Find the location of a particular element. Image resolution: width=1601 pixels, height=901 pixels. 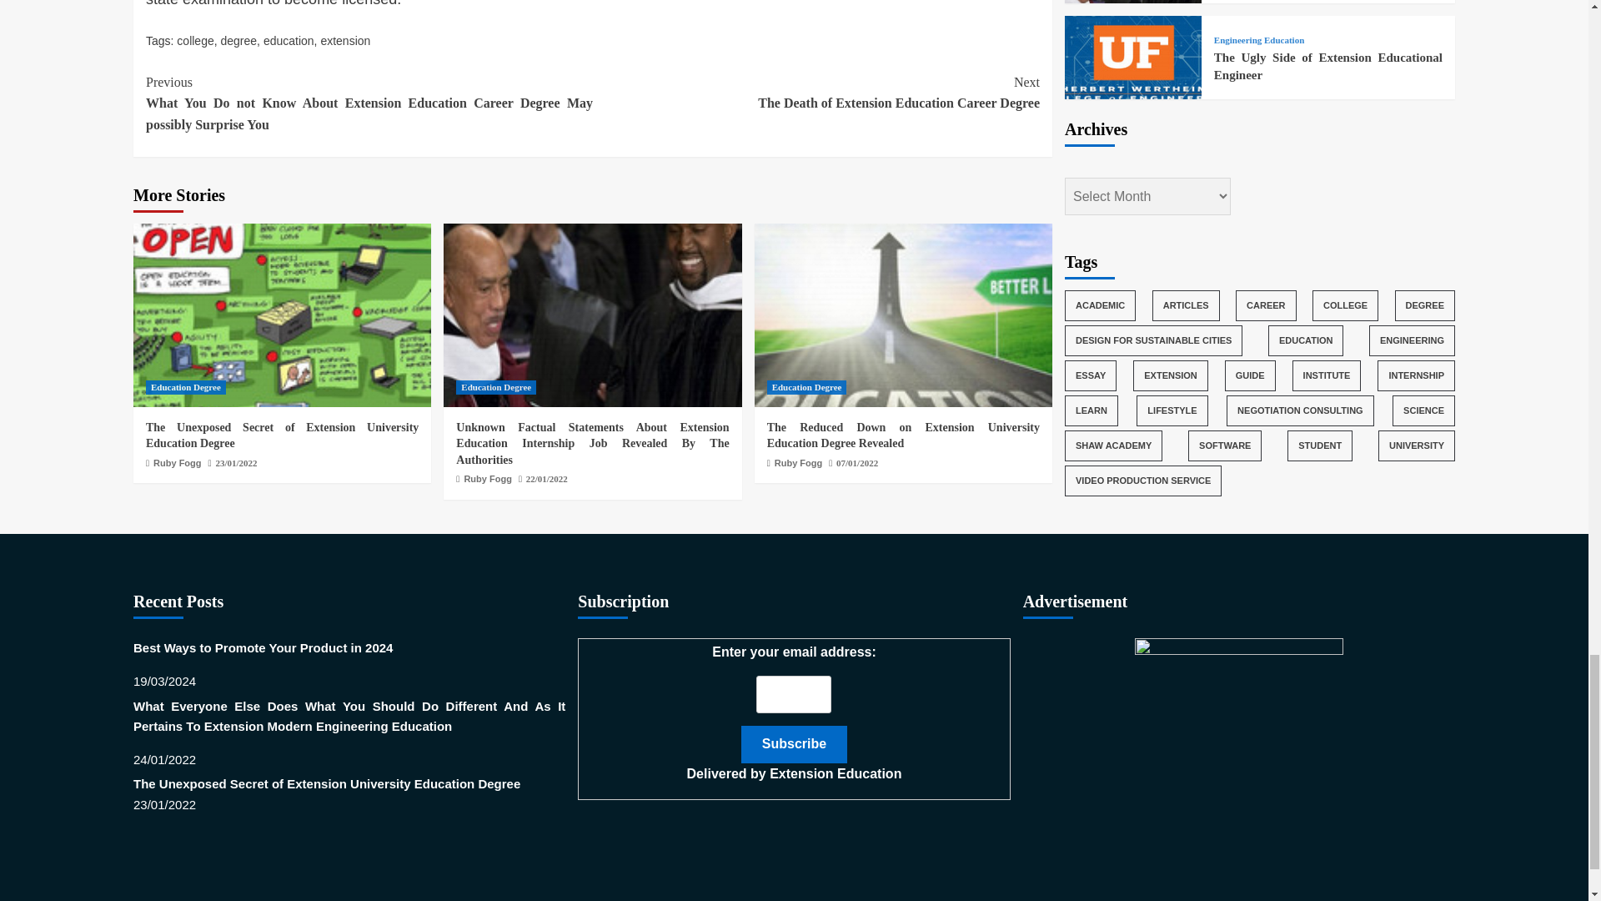

education is located at coordinates (185, 387).